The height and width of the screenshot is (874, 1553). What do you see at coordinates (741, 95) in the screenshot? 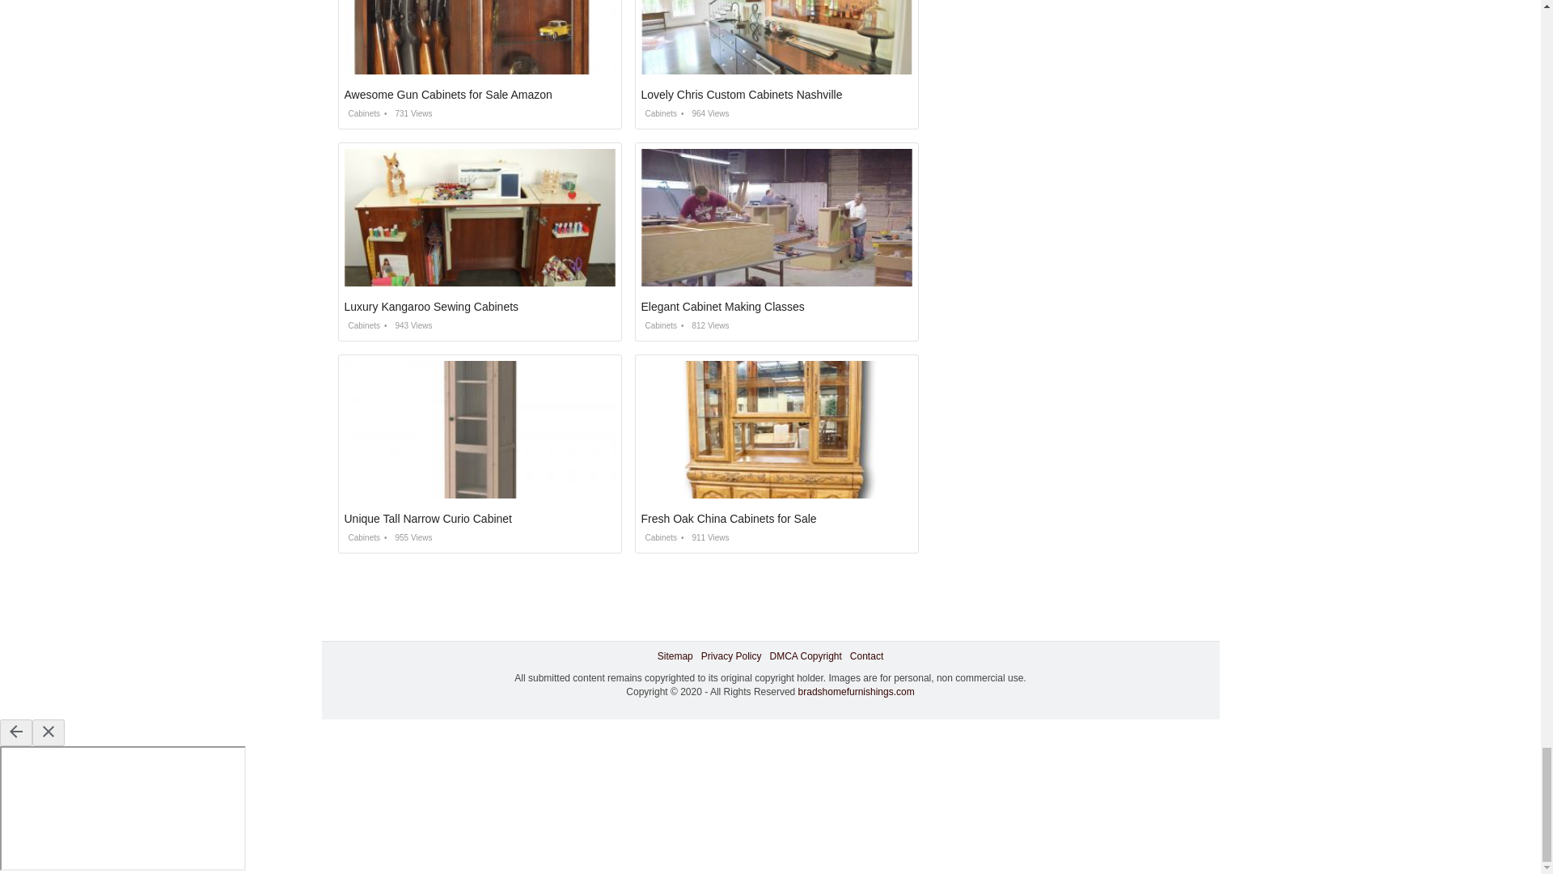
I see `Lovely Chris Custom Cabinets Nashville` at bounding box center [741, 95].